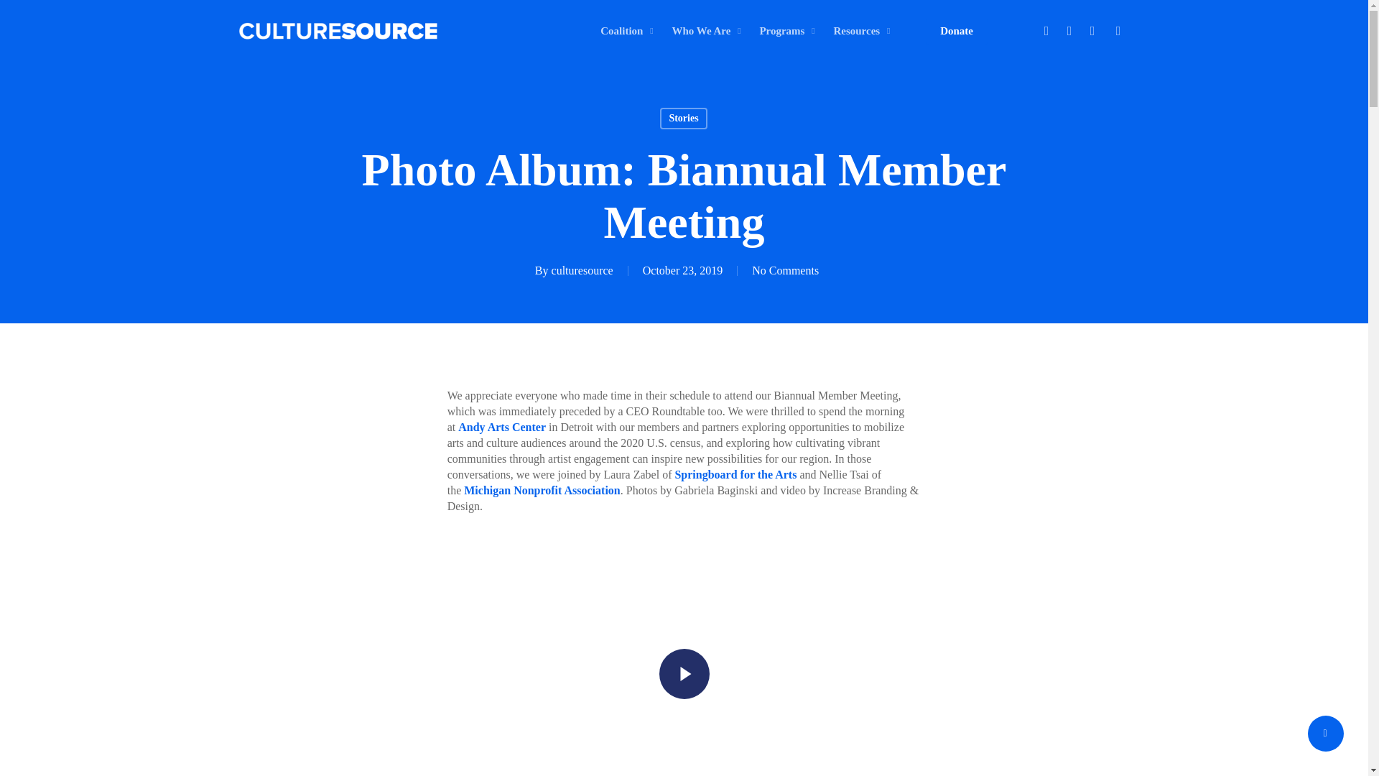  Describe the element at coordinates (957, 30) in the screenshot. I see `Donate` at that location.